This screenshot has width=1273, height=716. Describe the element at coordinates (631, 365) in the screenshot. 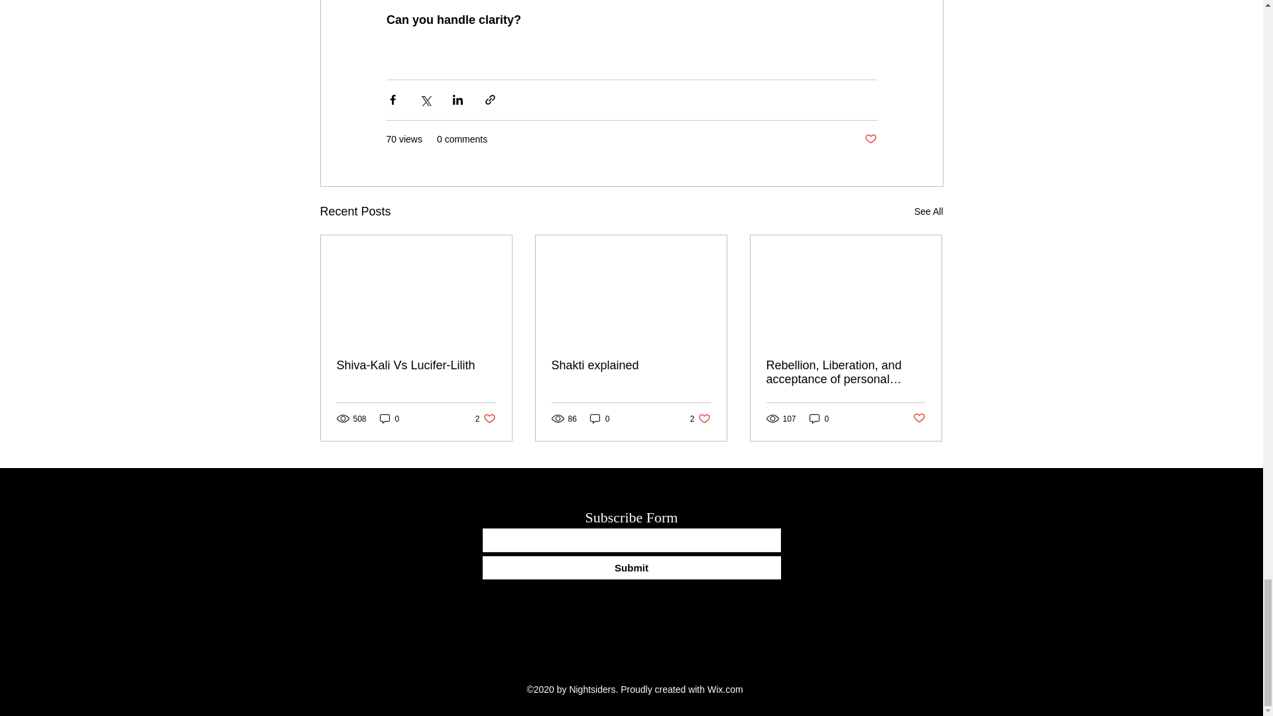

I see `Post not marked as liked` at that location.